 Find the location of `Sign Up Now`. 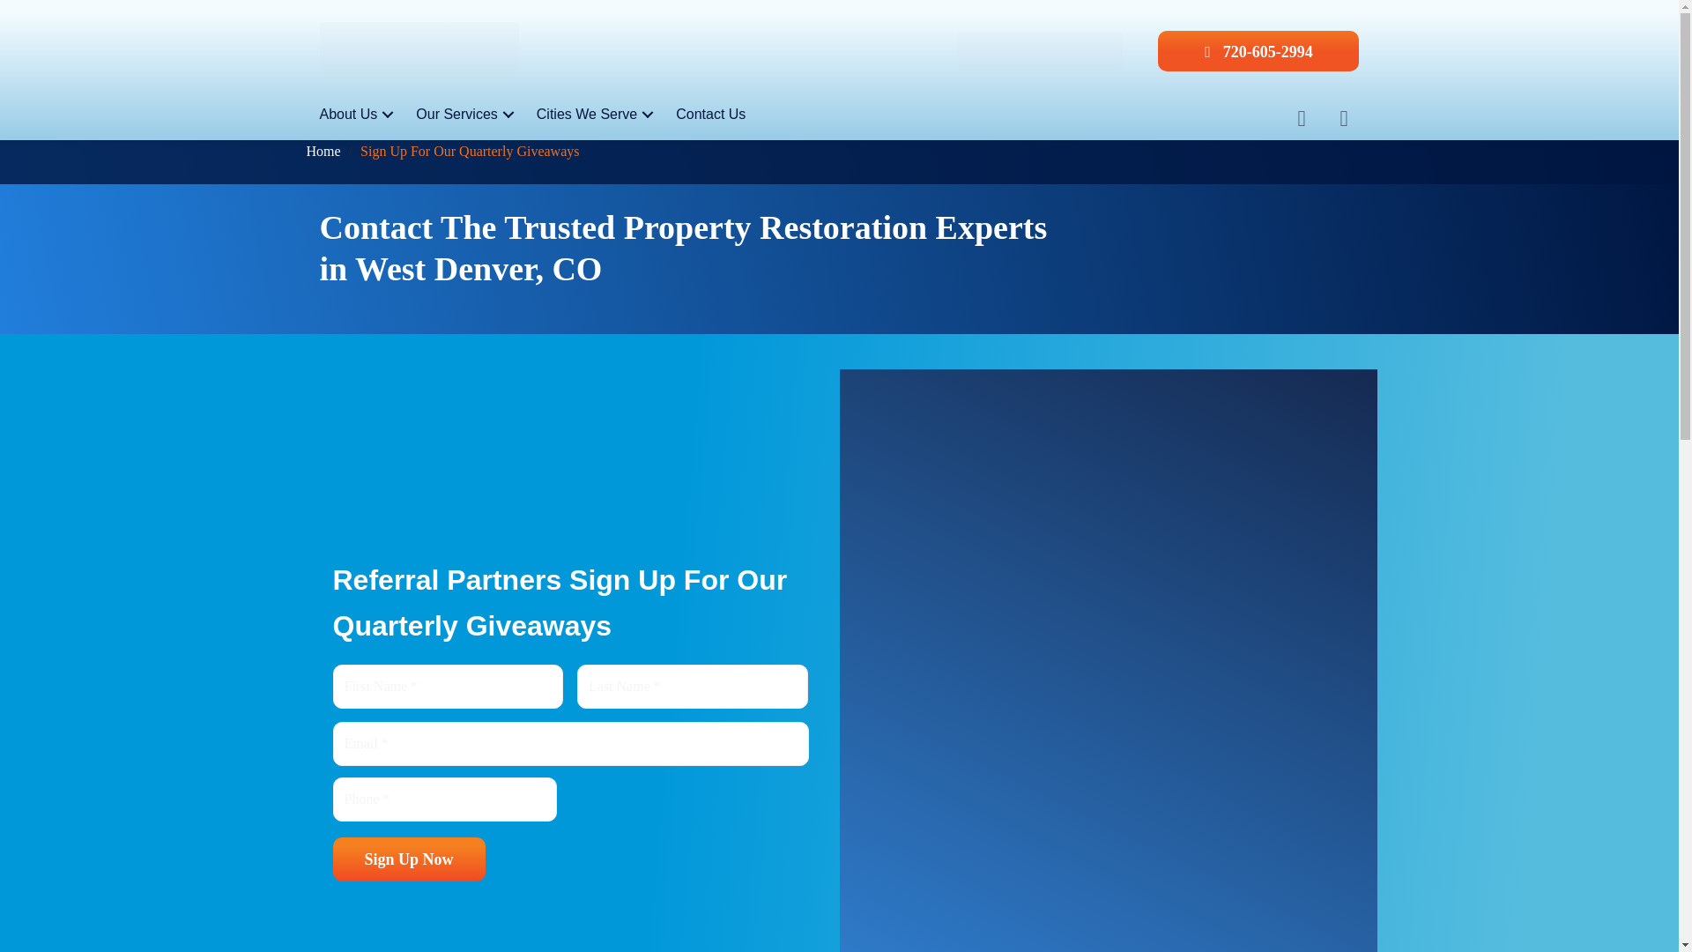

Sign Up Now is located at coordinates (409, 859).